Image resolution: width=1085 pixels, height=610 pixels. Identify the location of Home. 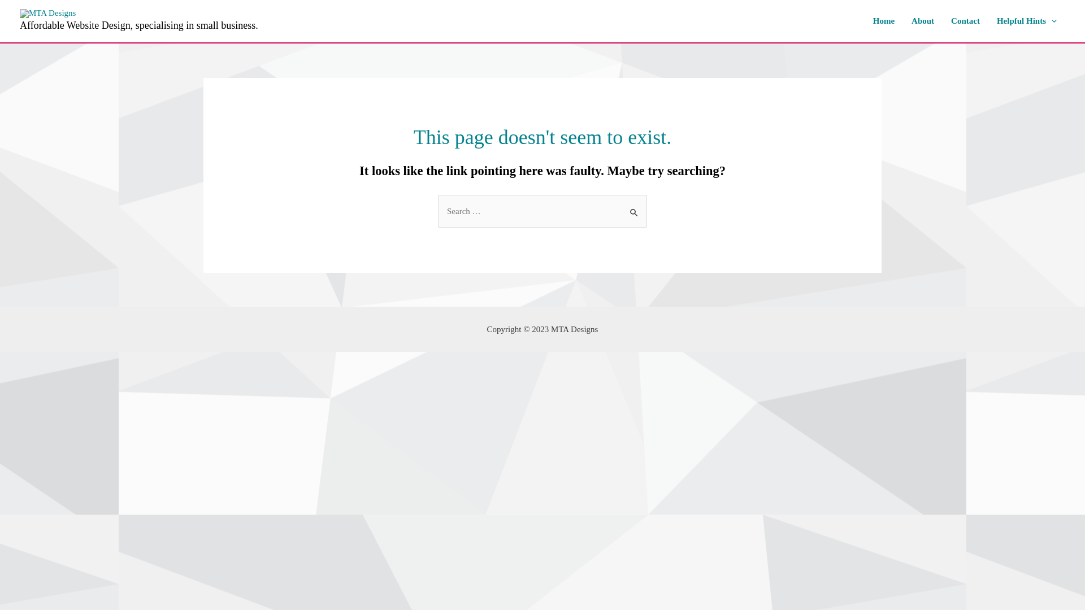
(884, 21).